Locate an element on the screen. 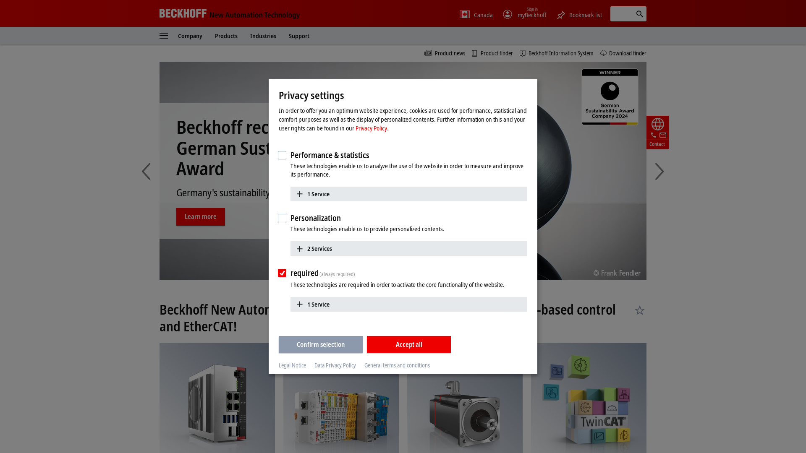 Image resolution: width=806 pixels, height=453 pixels. Bookmark list is located at coordinates (579, 13).